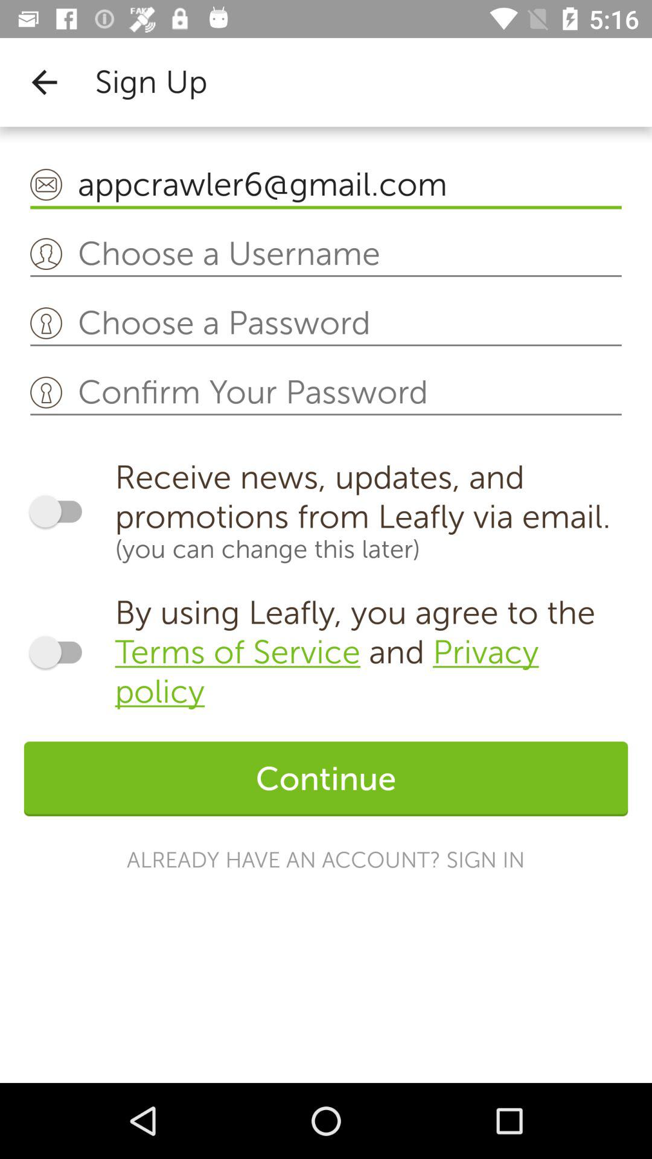 This screenshot has width=652, height=1159. I want to click on turn off by using leafly, so click(371, 652).